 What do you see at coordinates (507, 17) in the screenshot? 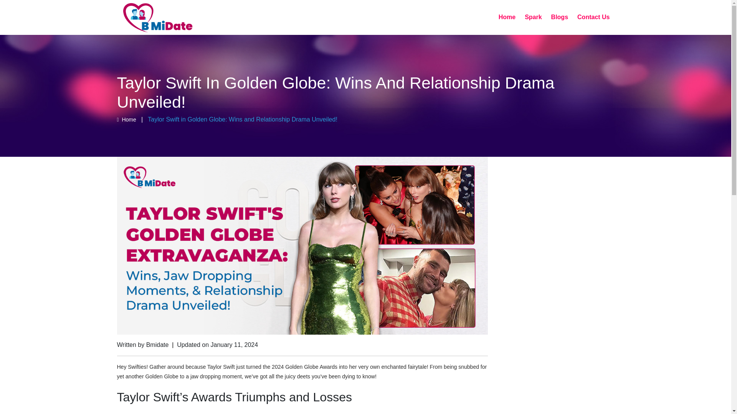
I see `Home` at bounding box center [507, 17].